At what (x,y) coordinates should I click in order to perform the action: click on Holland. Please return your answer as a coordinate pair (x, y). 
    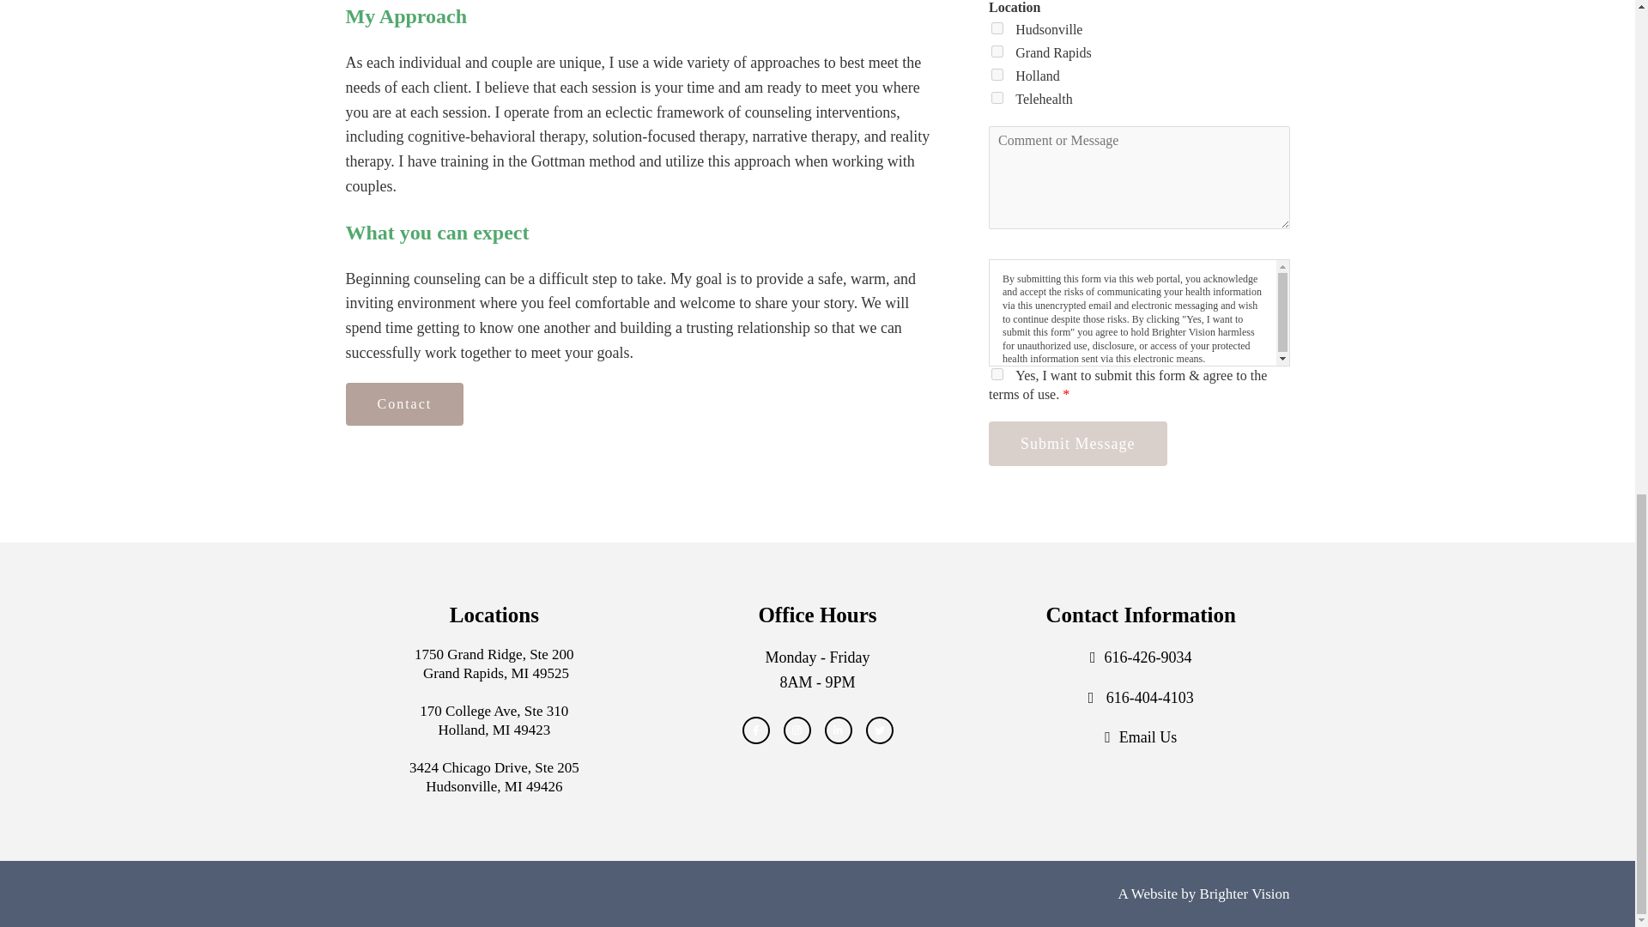
    Looking at the image, I should click on (997, 74).